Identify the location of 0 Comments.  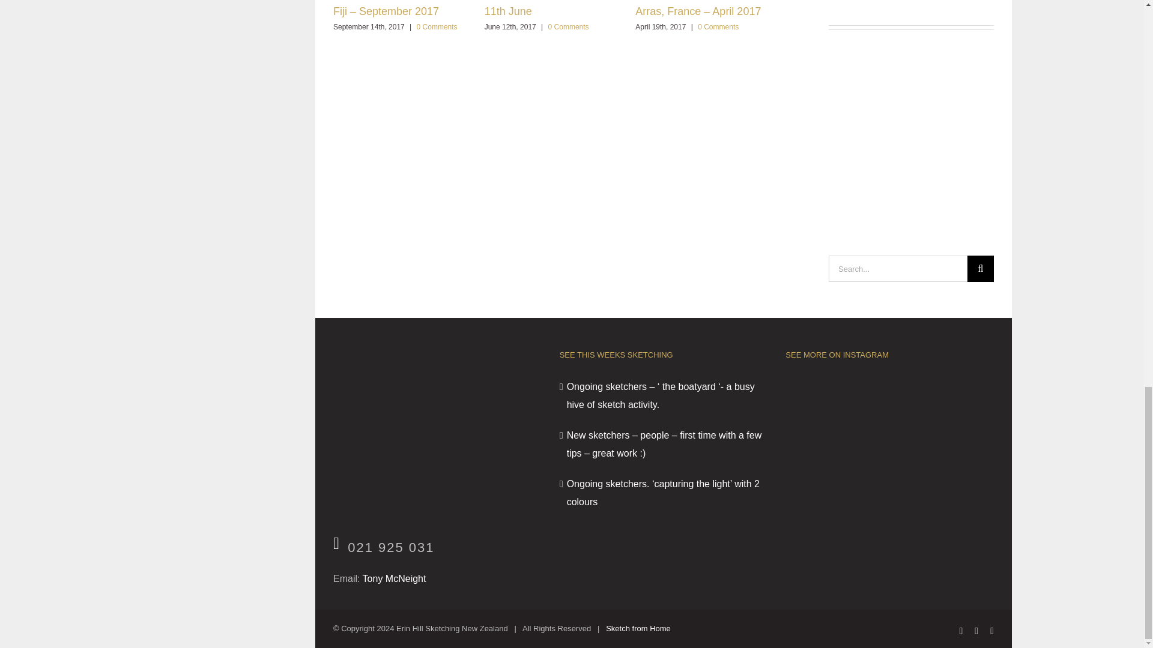
(437, 26).